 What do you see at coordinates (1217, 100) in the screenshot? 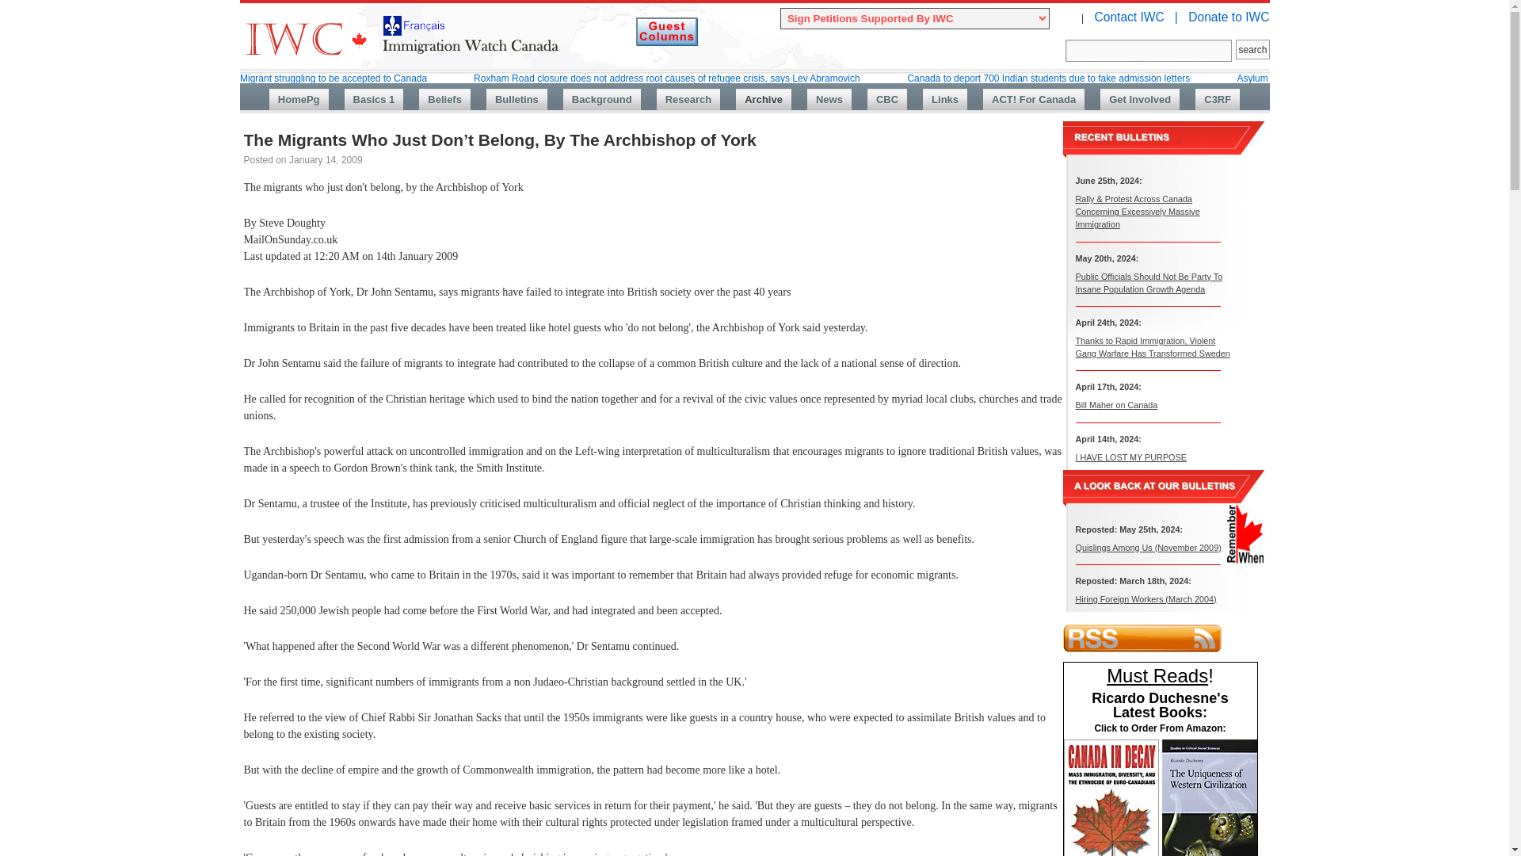
I see `Canadians Citizens For Charter Rights and Freedoms` at bounding box center [1217, 100].